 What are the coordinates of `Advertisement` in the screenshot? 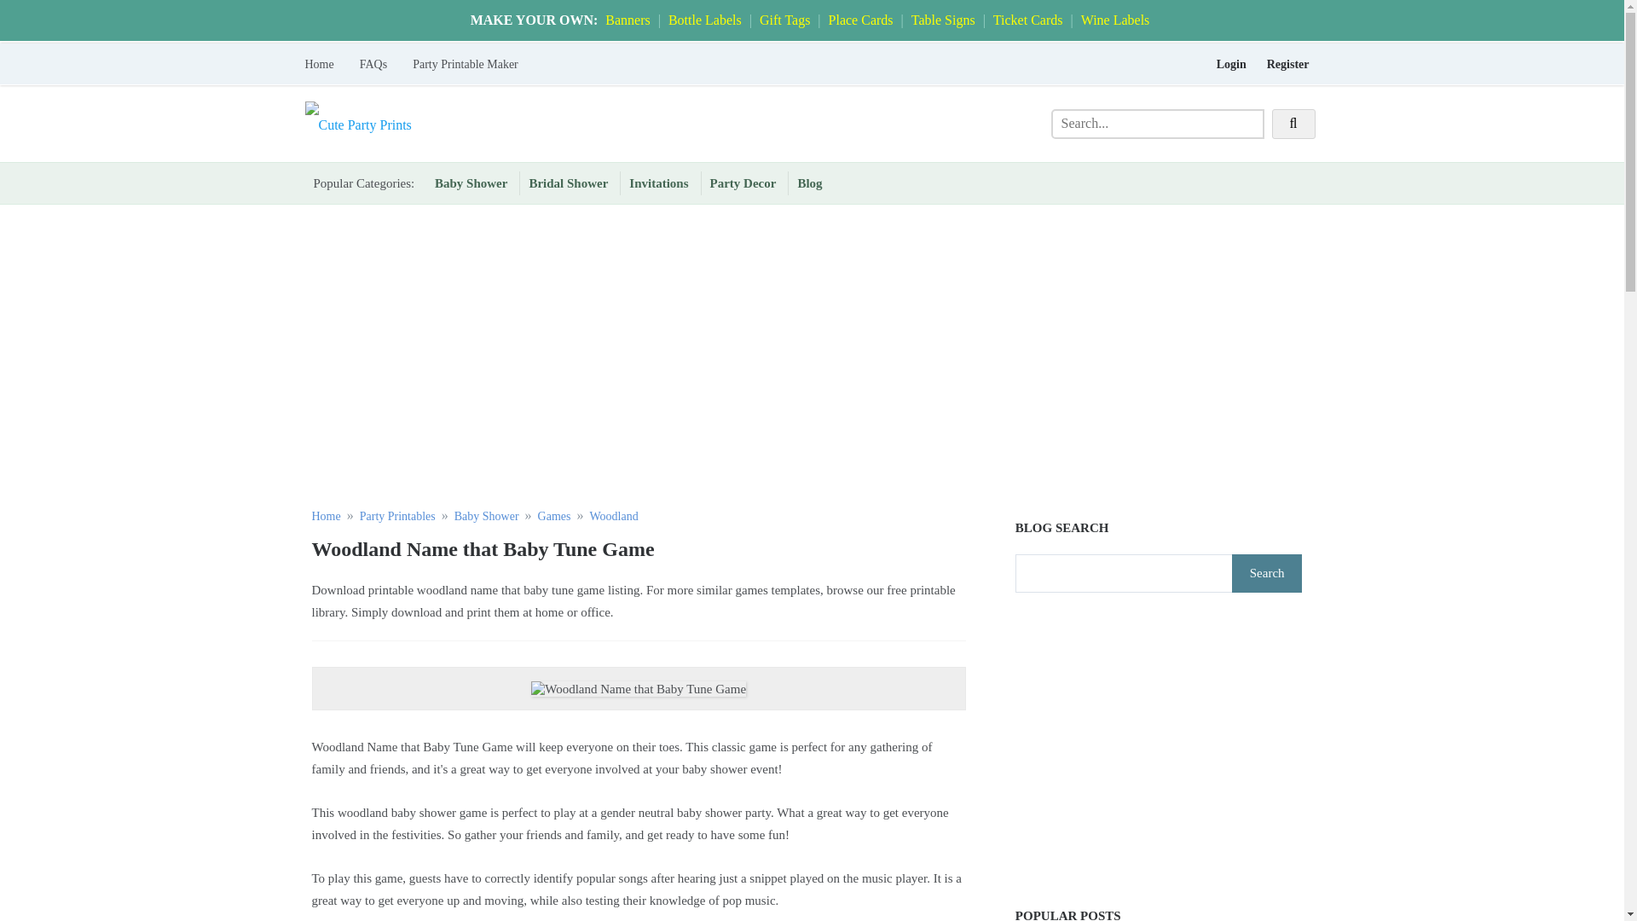 It's located at (1159, 750).